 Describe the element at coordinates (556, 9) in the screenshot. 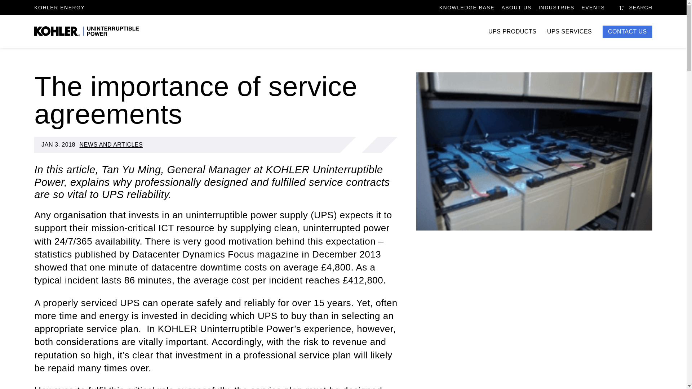

I see `INDUSTRIES` at that location.